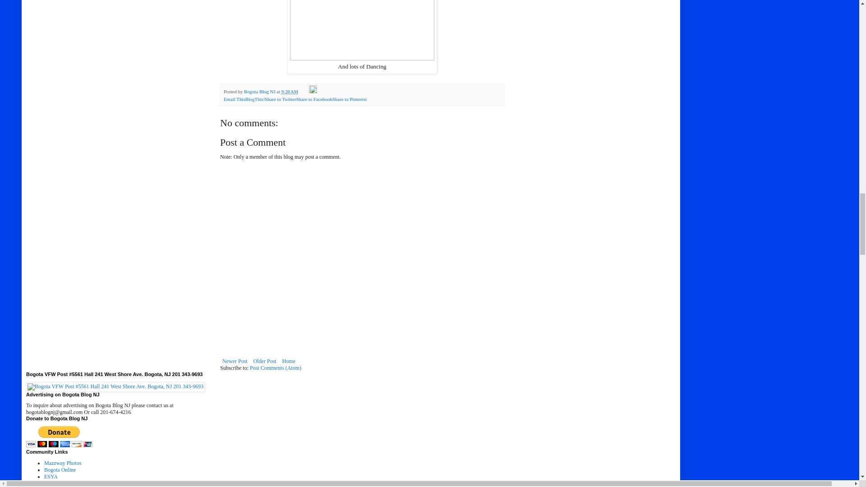 The height and width of the screenshot is (487, 866). I want to click on ESYA, so click(51, 476).